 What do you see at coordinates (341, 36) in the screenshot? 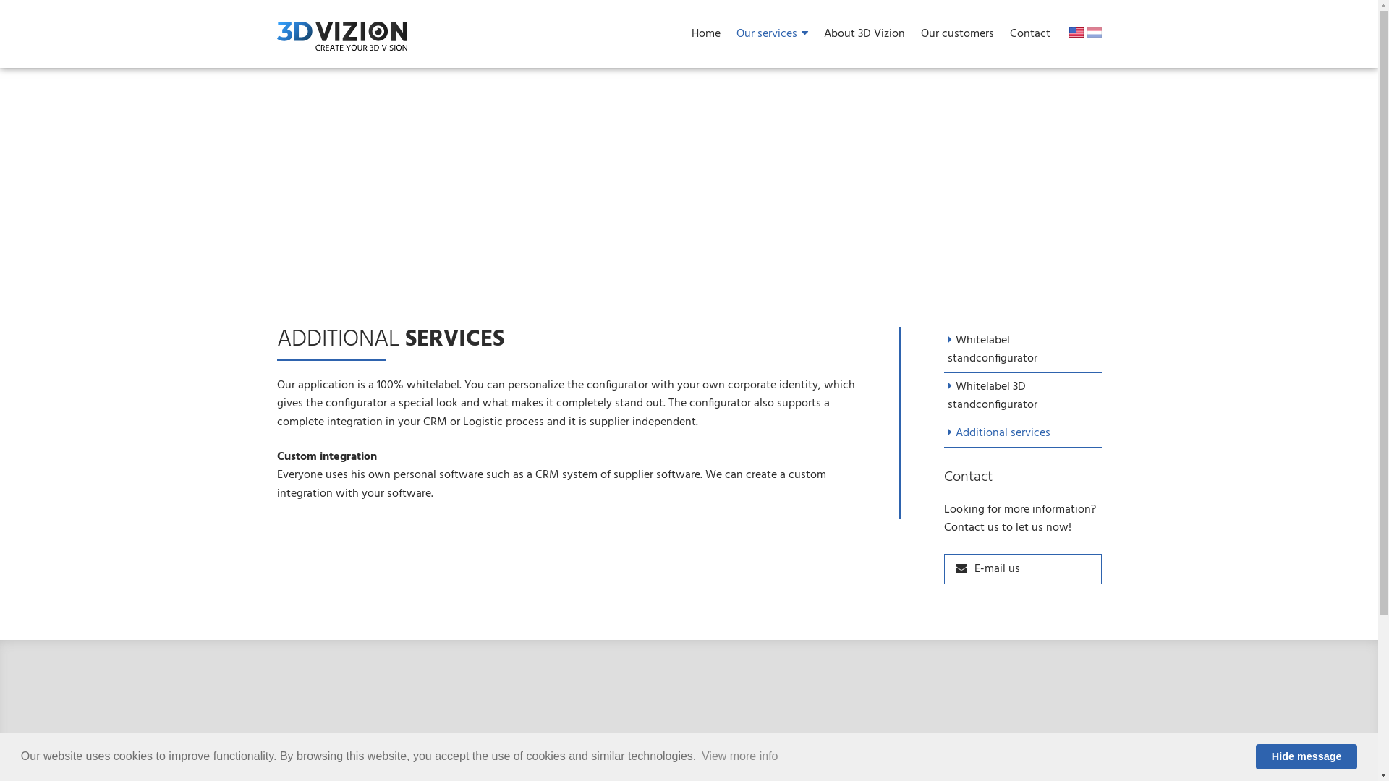
I see `3D Vizion` at bounding box center [341, 36].